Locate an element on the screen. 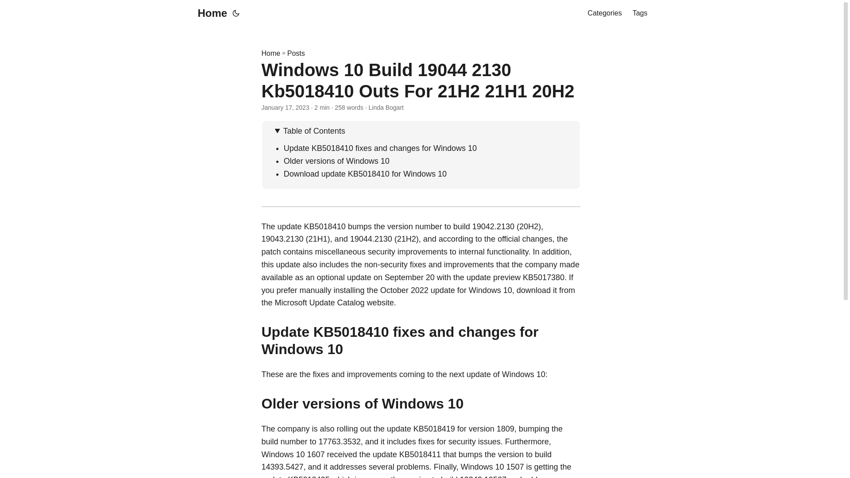 The image size is (850, 478). Home is located at coordinates (270, 53).